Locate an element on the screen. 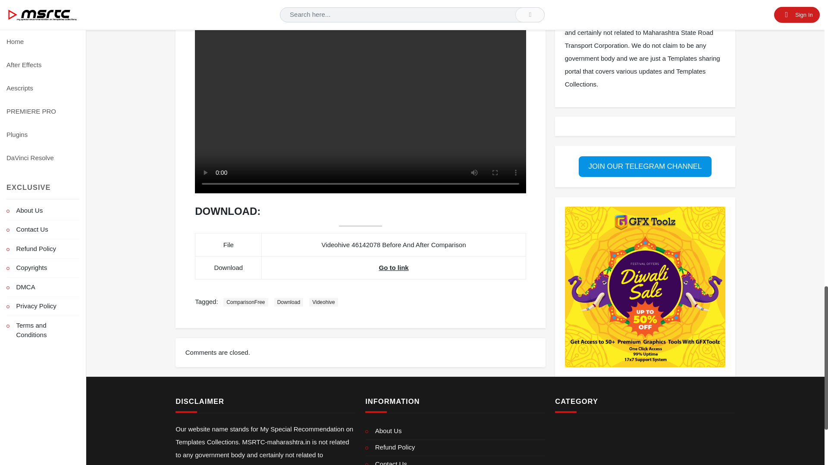 The image size is (828, 465). Contact Us is located at coordinates (455, 462).